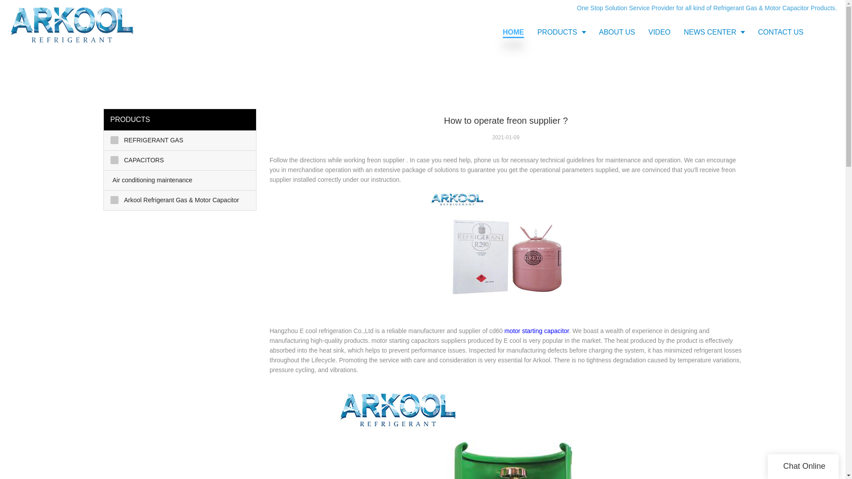  Describe the element at coordinates (659, 32) in the screenshot. I see `VIDEO` at that location.